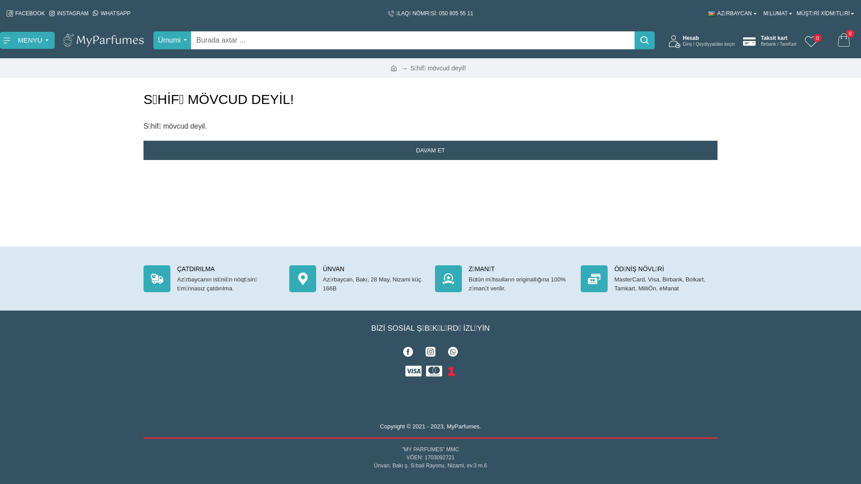  What do you see at coordinates (69, 13) in the screenshot?
I see `INSTAGRAM` at bounding box center [69, 13].